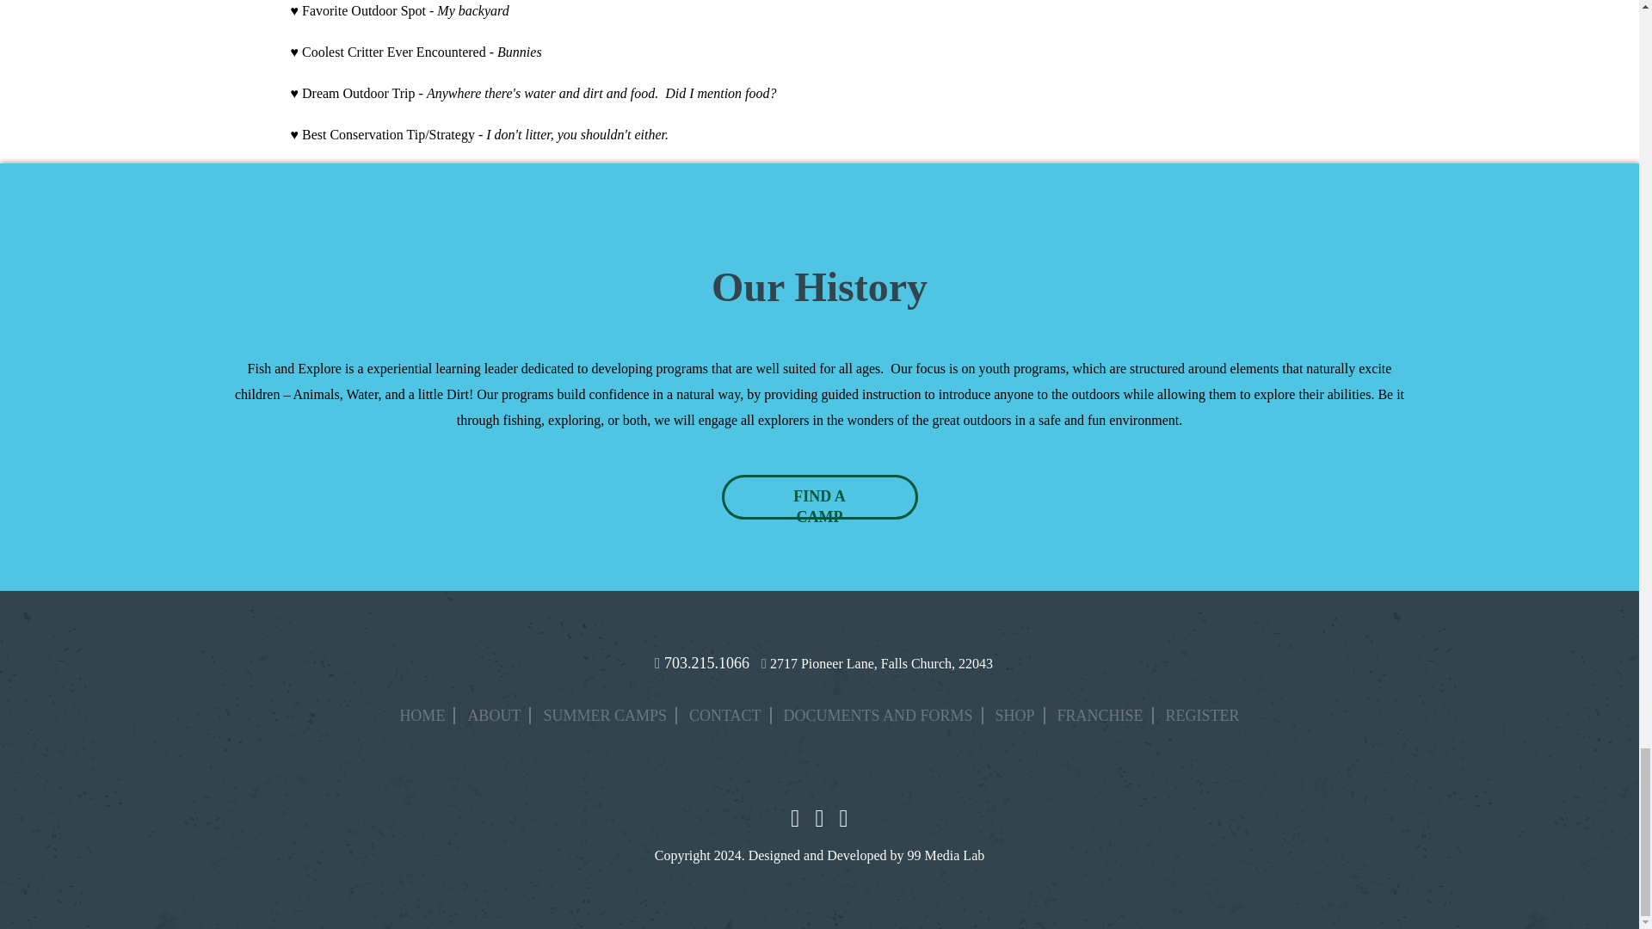 Image resolution: width=1652 pixels, height=929 pixels. I want to click on HOME, so click(422, 716).